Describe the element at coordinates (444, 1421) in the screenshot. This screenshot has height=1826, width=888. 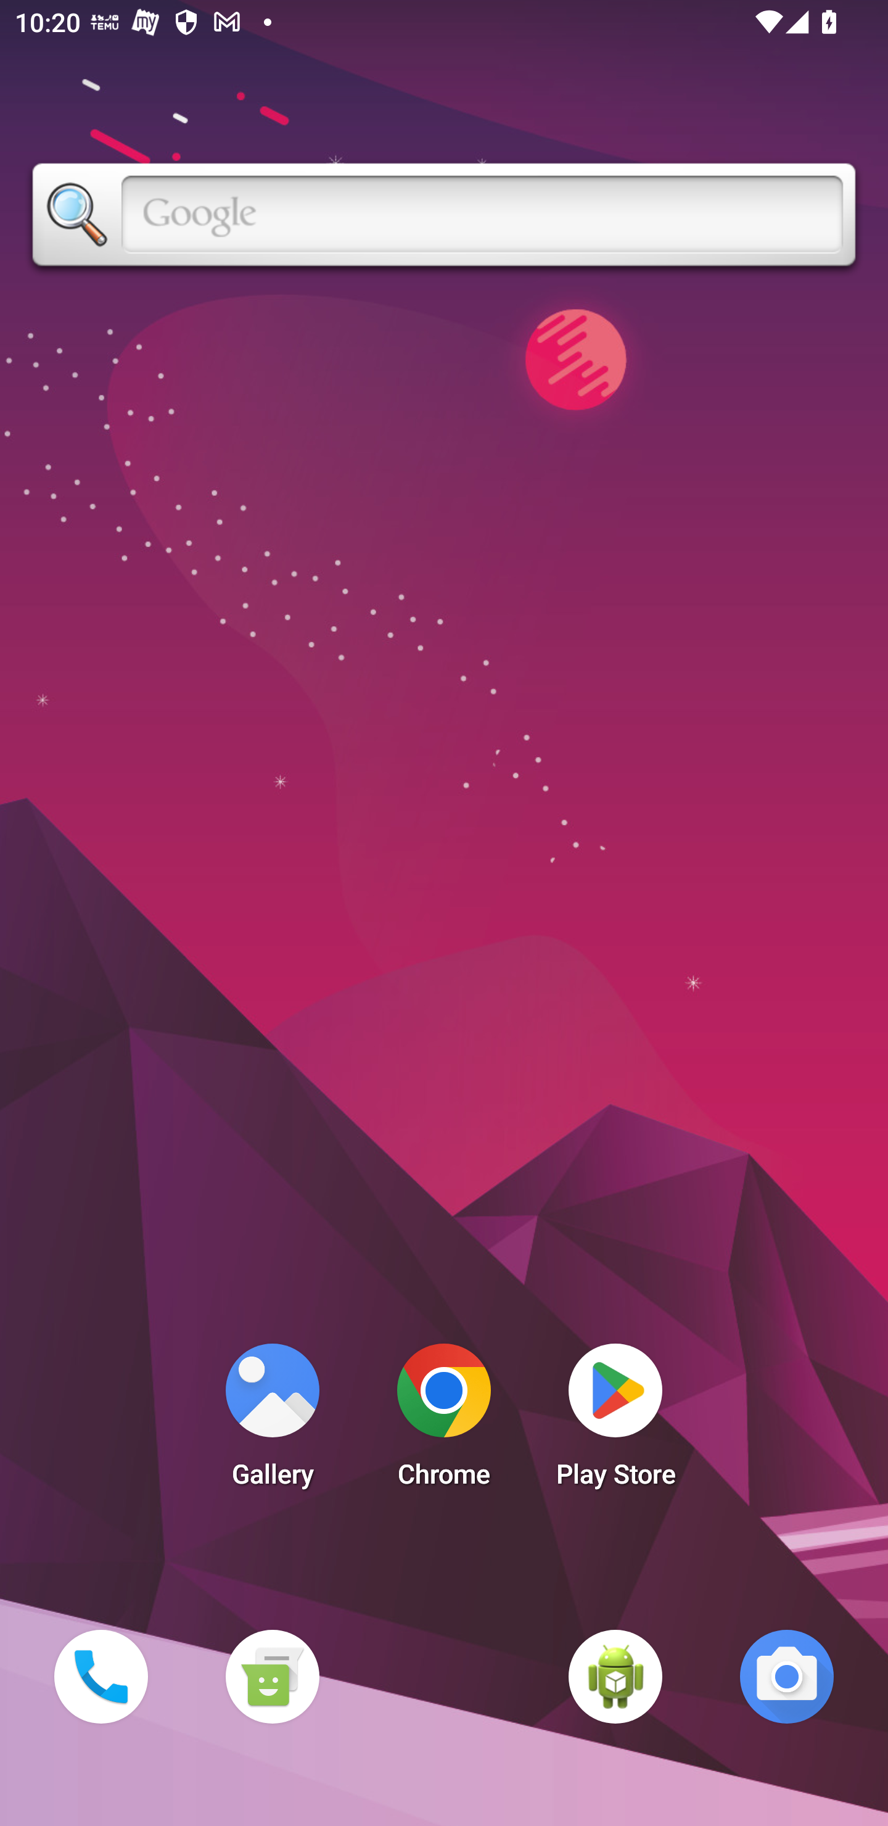
I see `Chrome` at that location.